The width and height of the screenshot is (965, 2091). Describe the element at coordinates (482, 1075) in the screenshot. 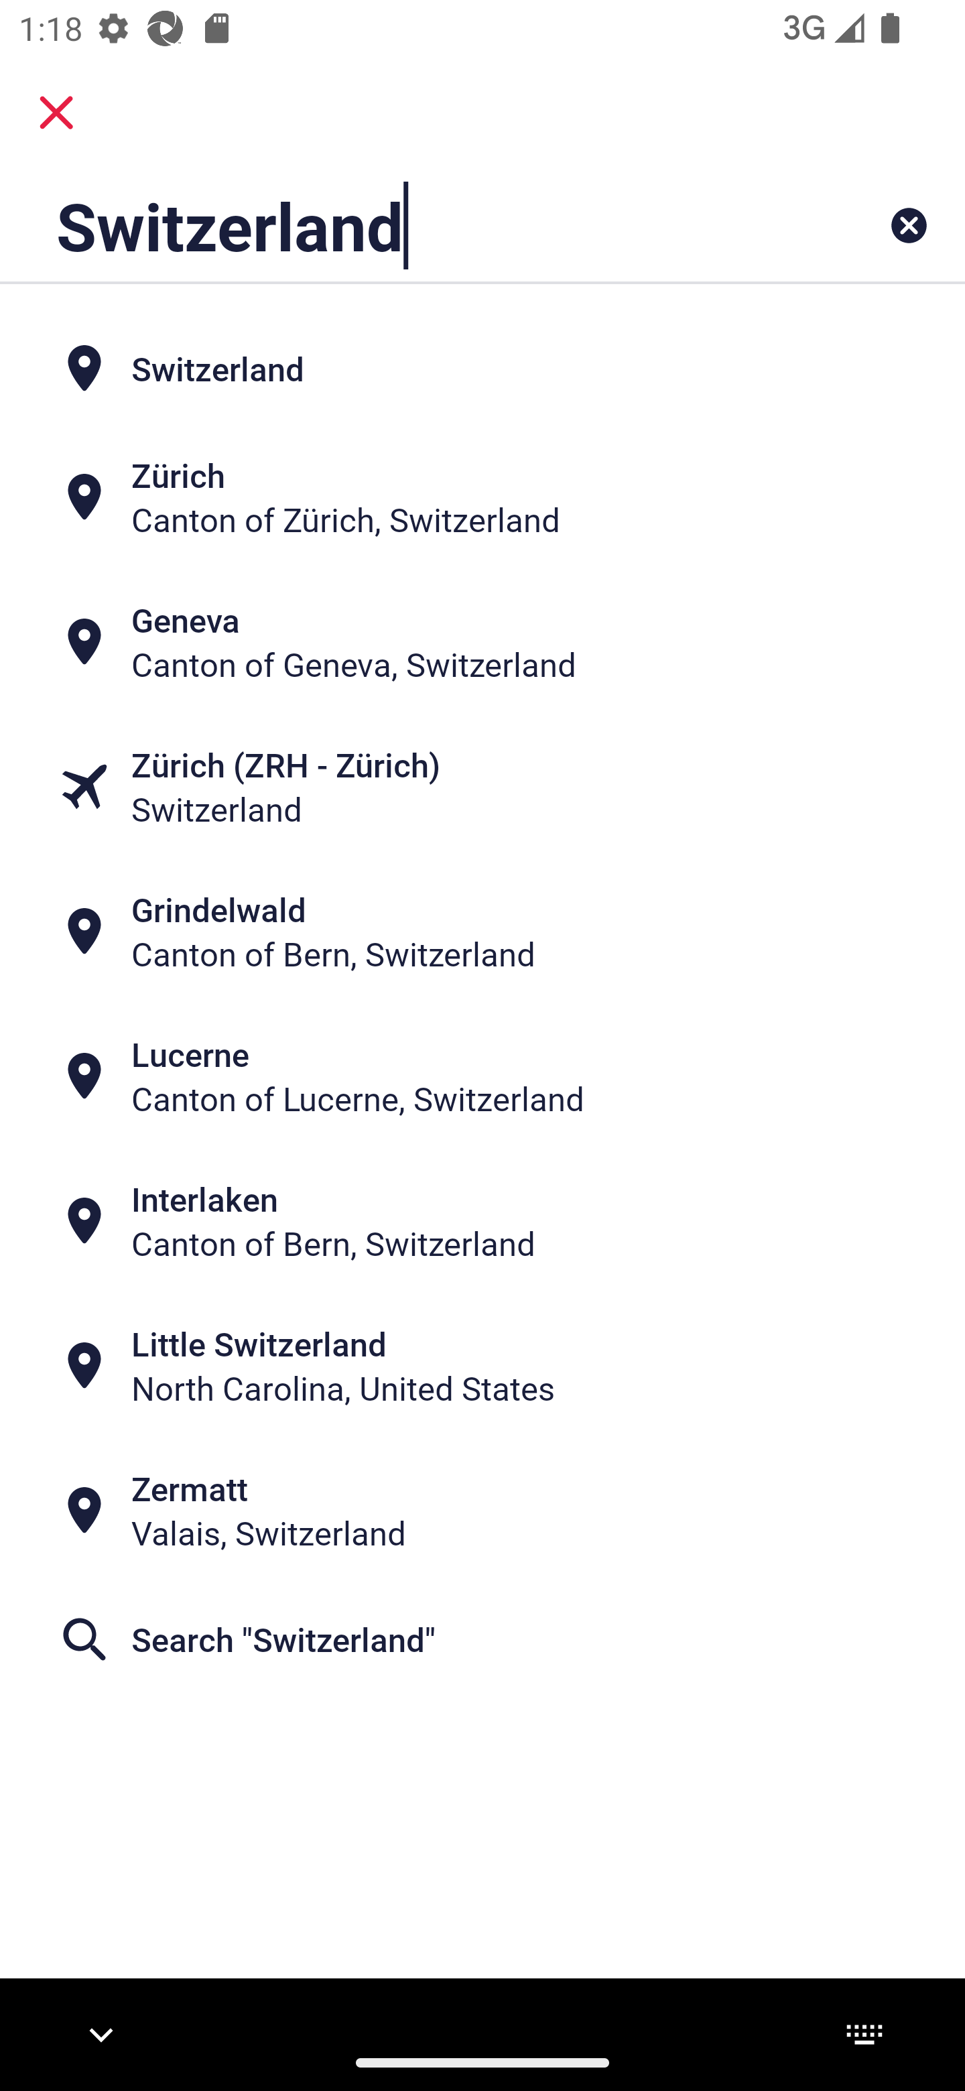

I see `Lucerne Canton of Lucerne, Switzerland` at that location.